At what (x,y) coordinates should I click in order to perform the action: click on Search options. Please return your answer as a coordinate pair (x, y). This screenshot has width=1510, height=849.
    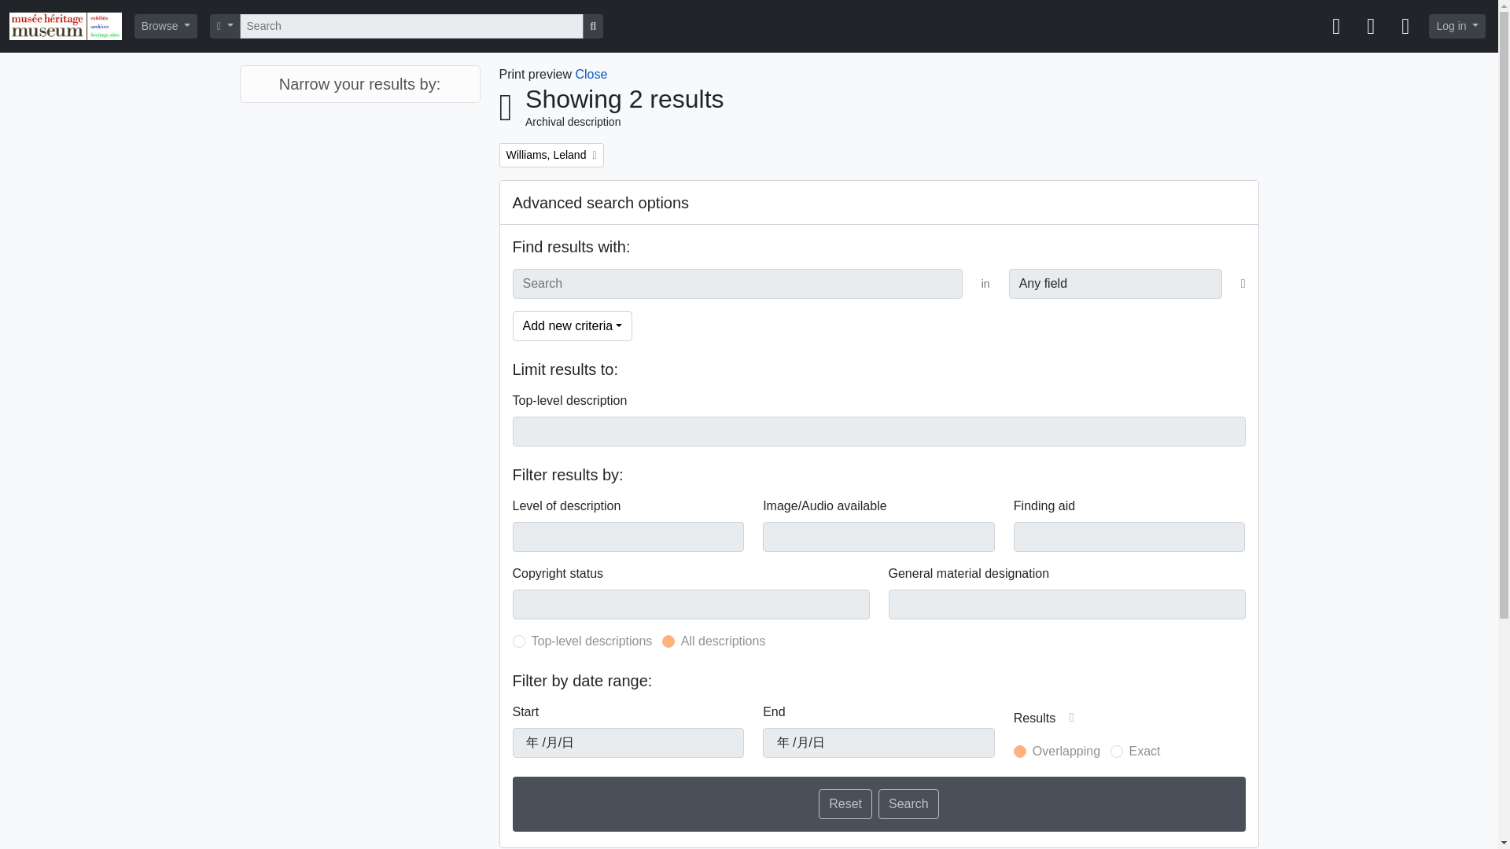
    Looking at the image, I should click on (551, 155).